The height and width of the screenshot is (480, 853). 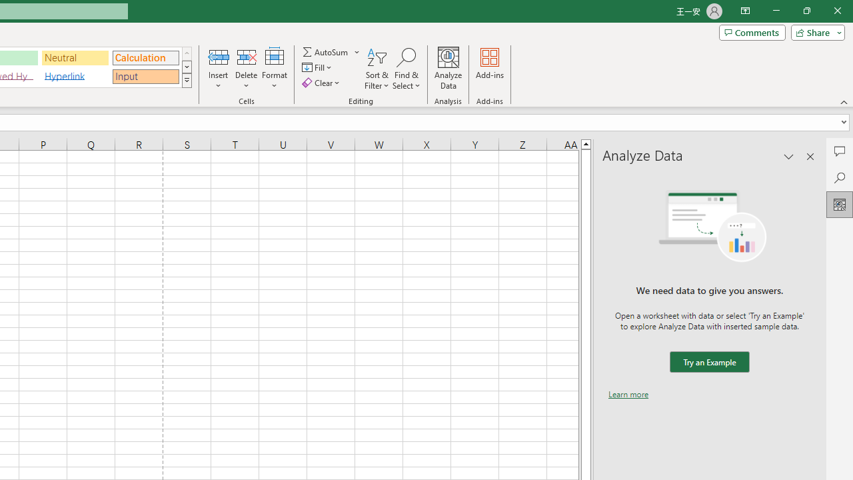 I want to click on Sum, so click(x=326, y=52).